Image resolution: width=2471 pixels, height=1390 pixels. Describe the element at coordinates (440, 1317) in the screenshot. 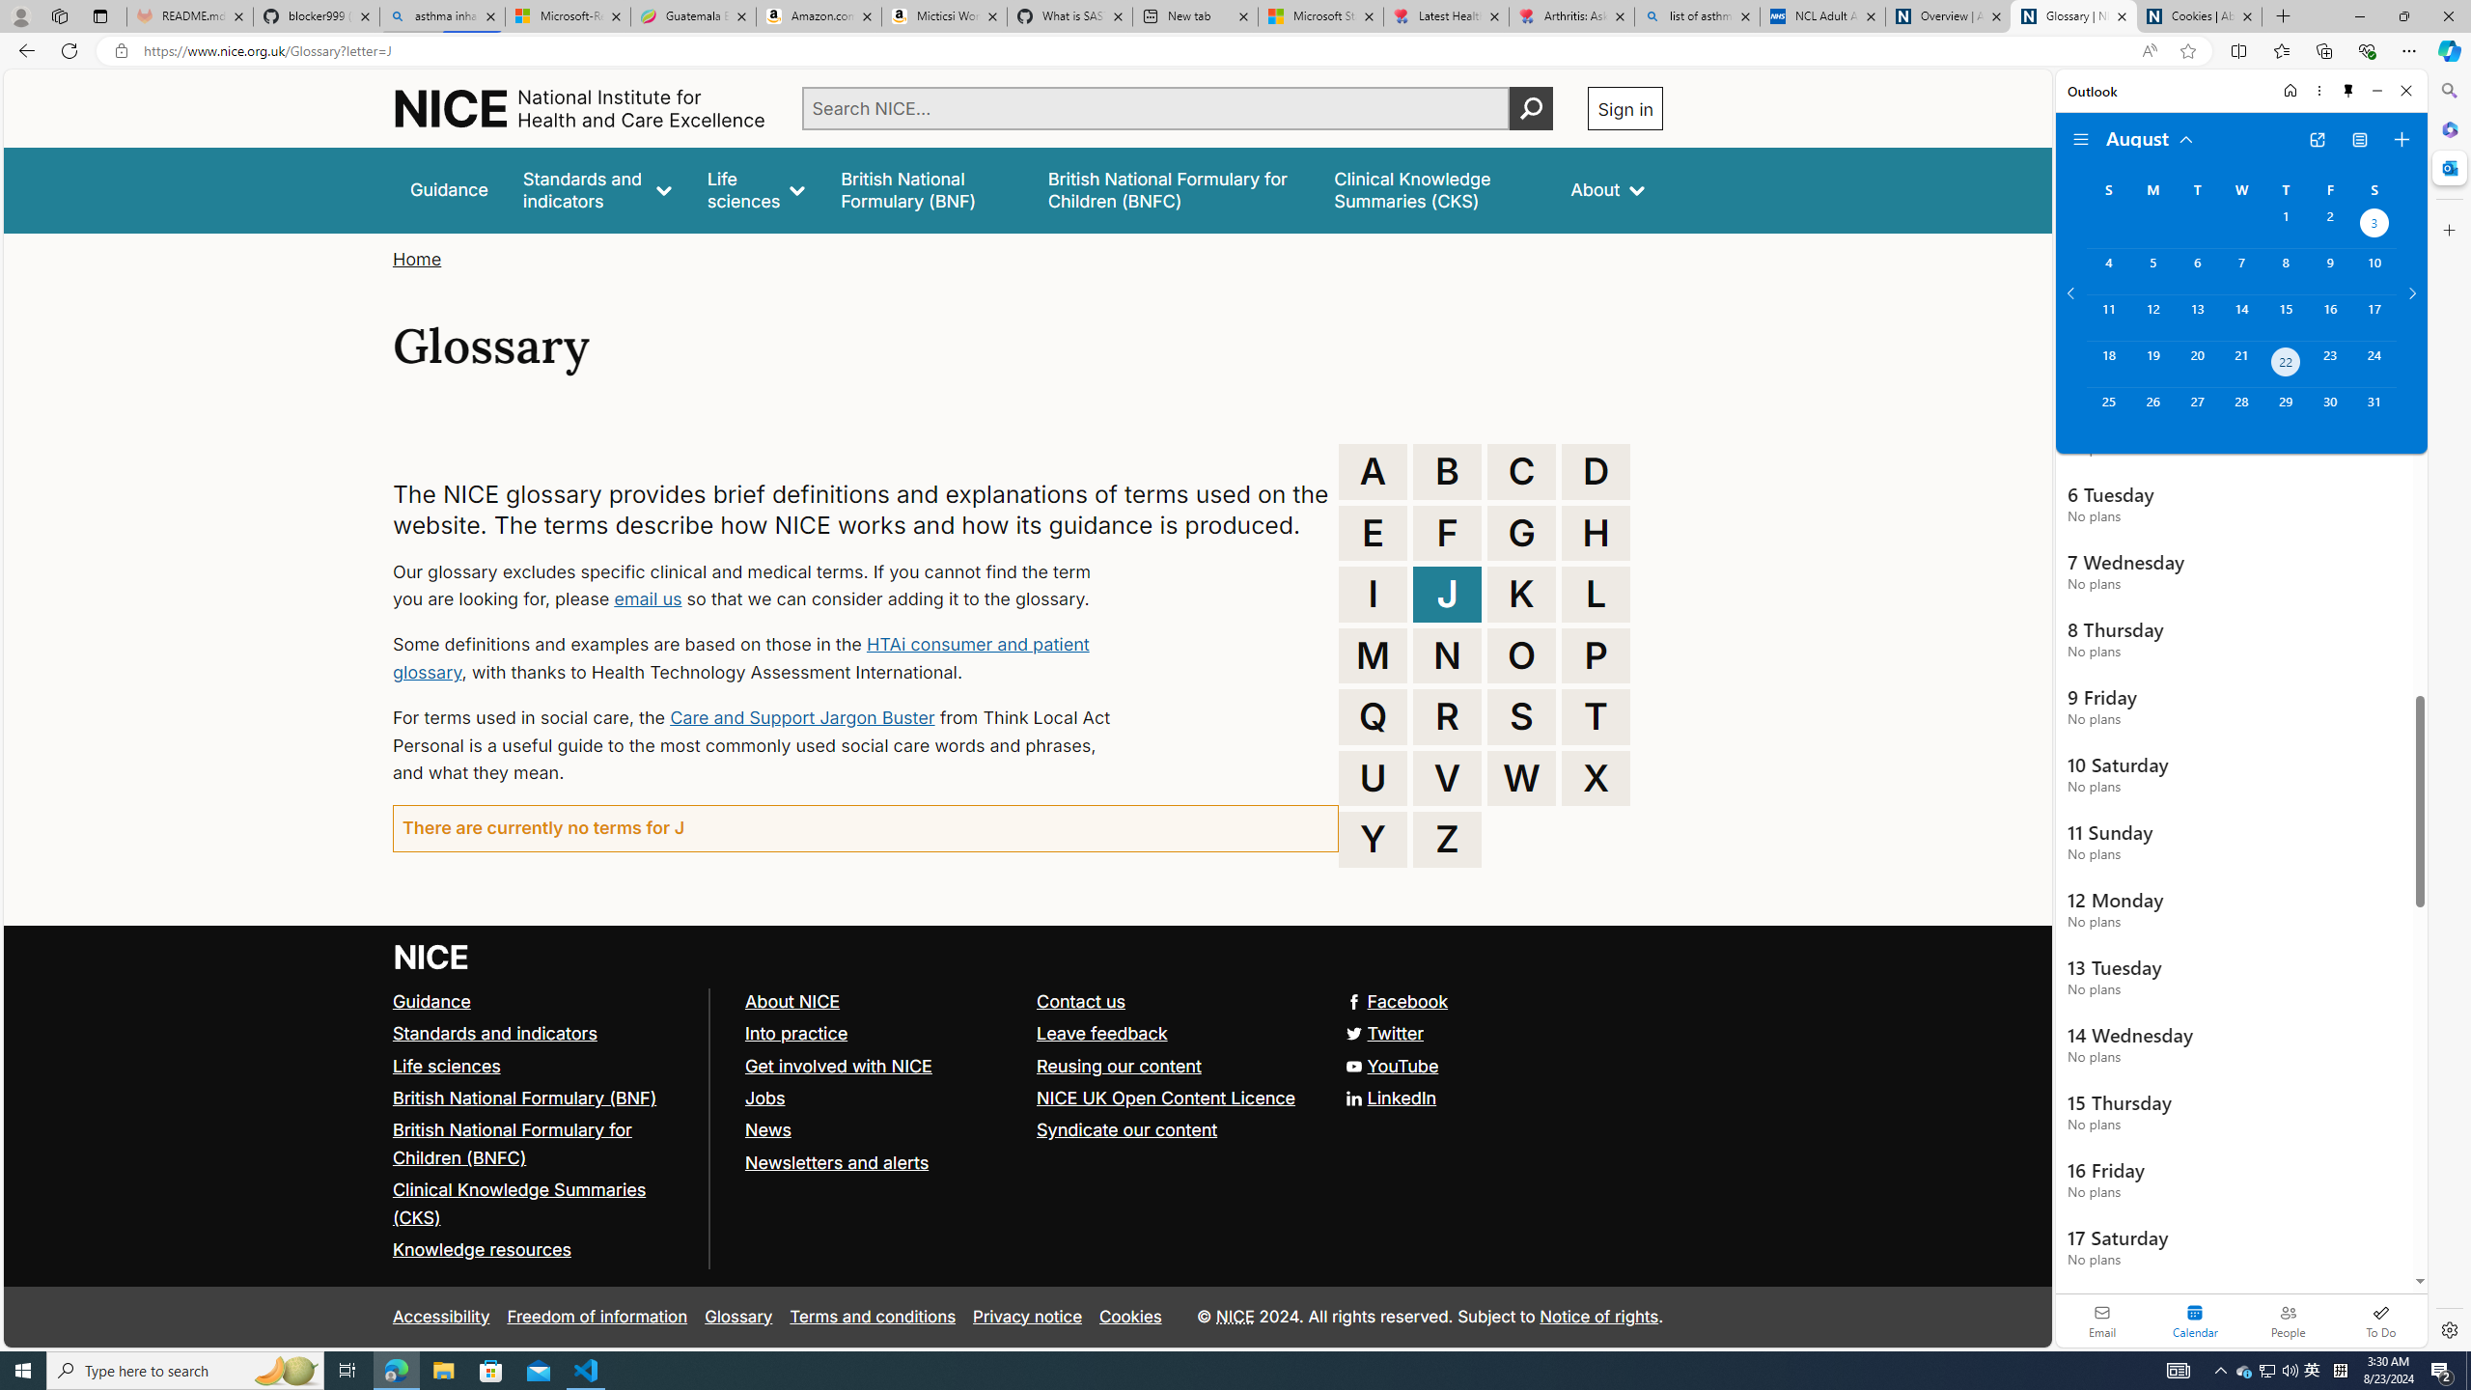

I see `Accessibility` at that location.